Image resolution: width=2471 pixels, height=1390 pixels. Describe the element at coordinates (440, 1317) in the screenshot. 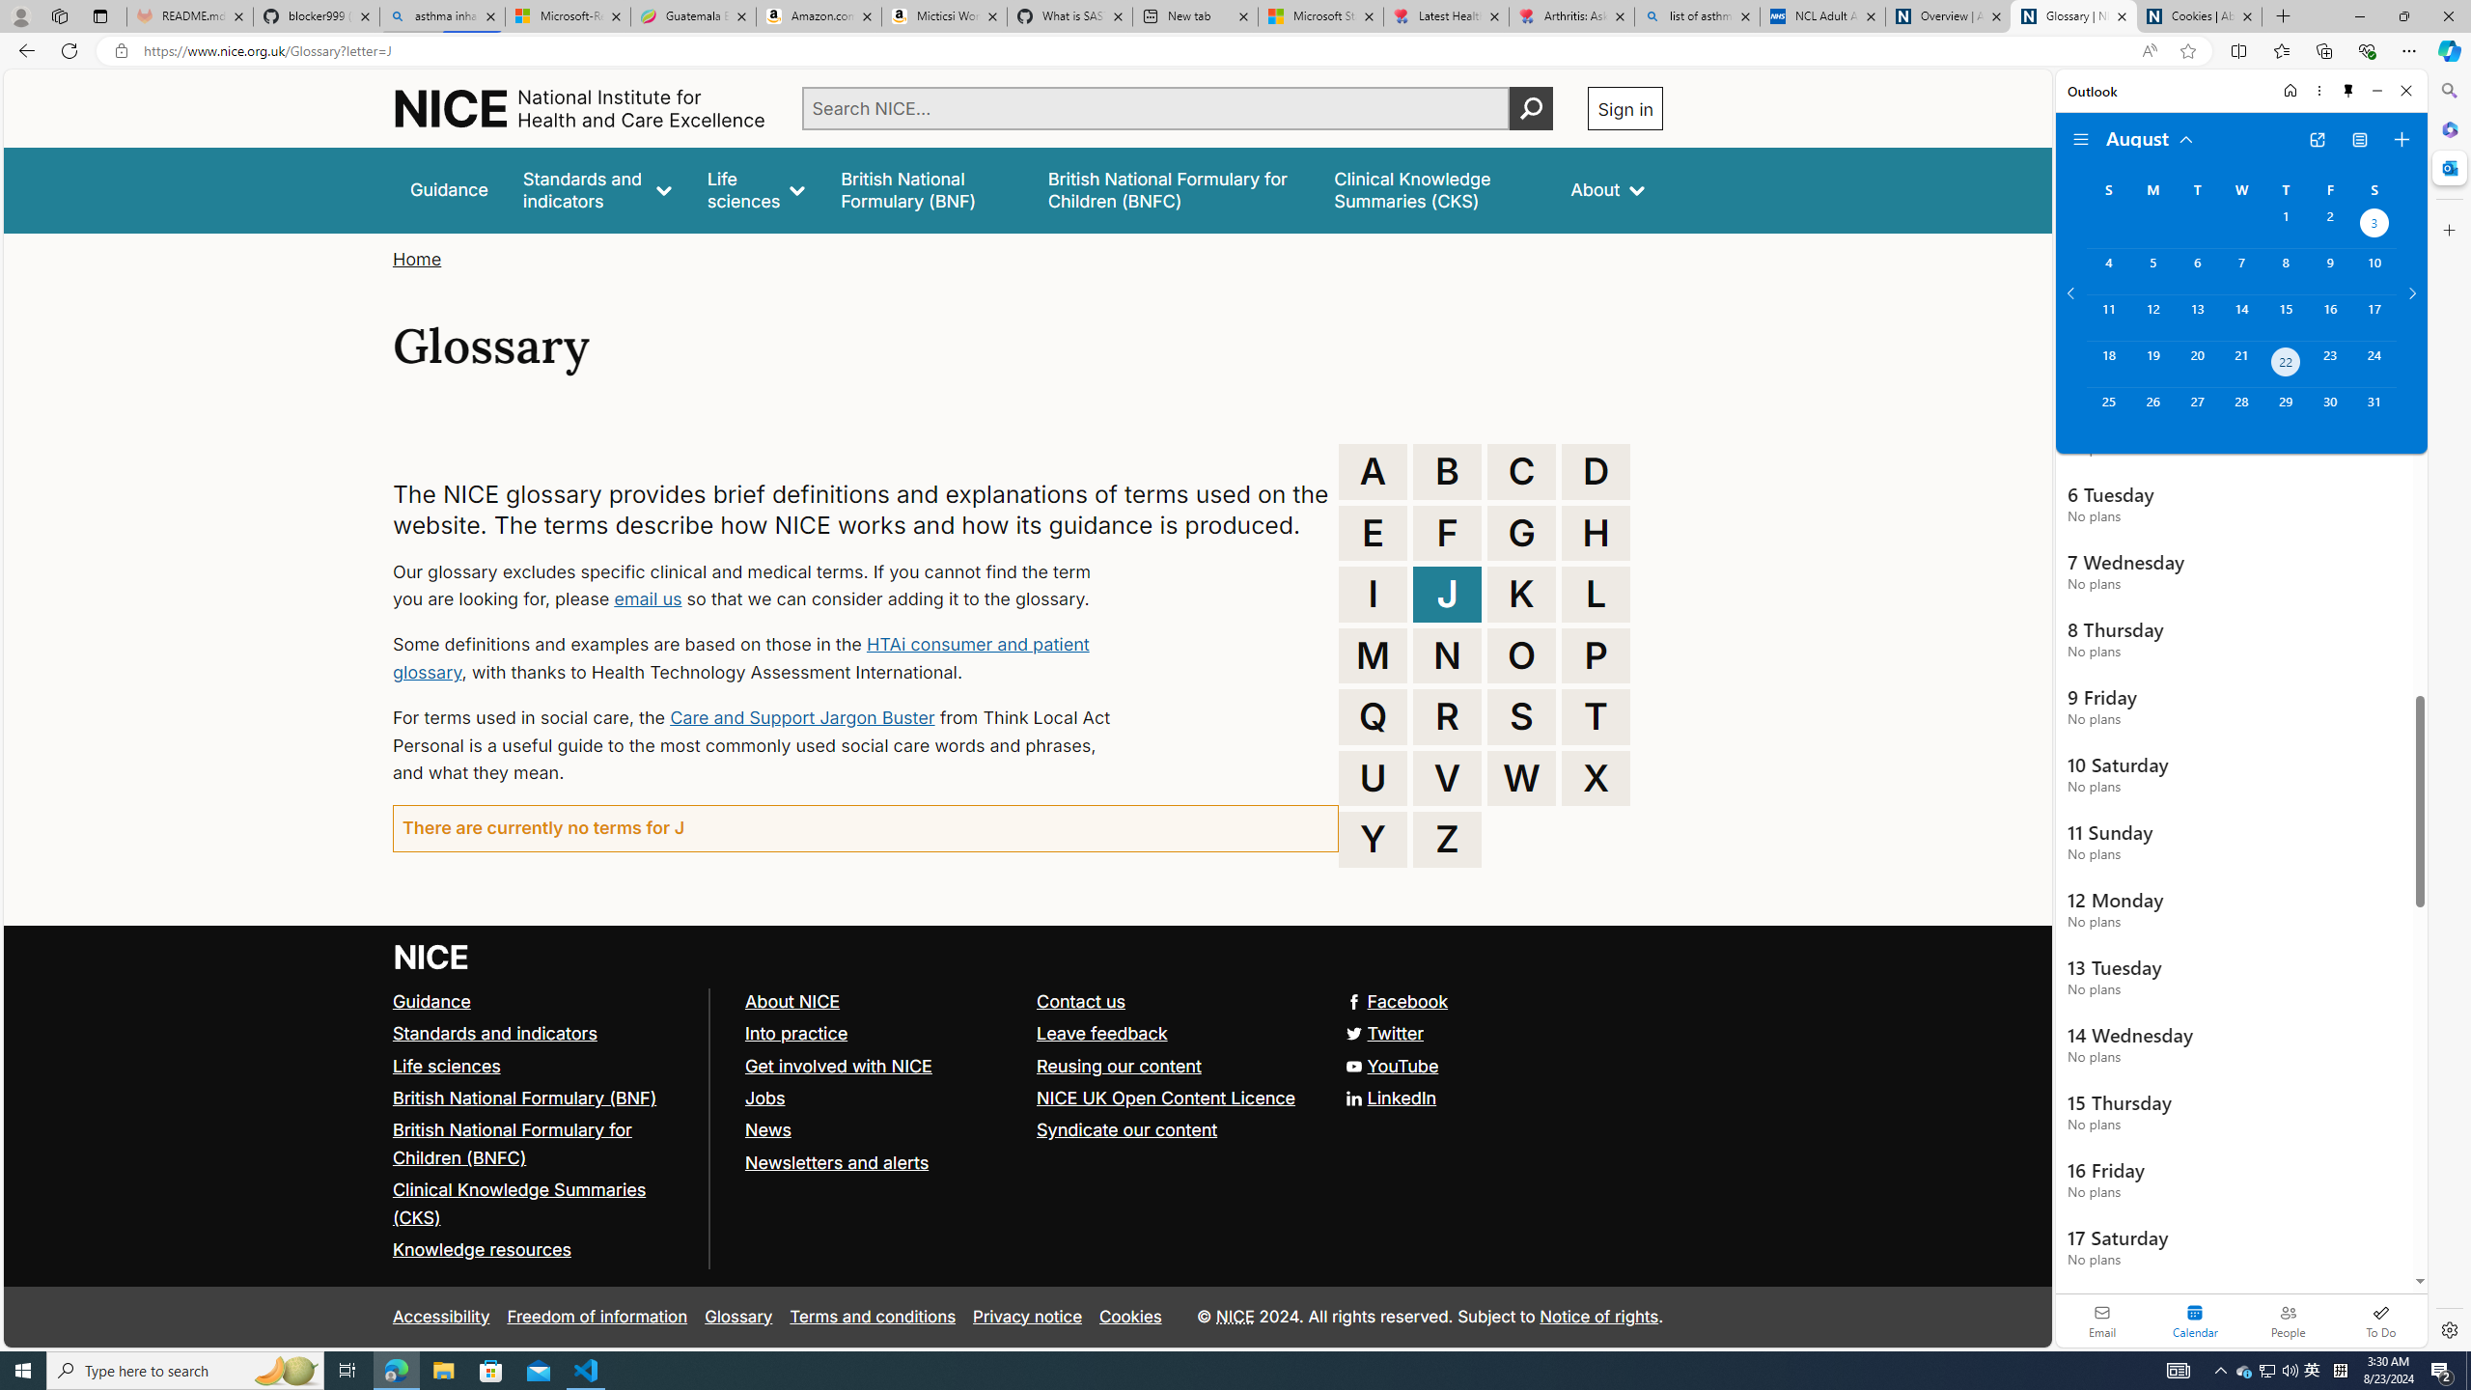

I see `Accessibility` at that location.